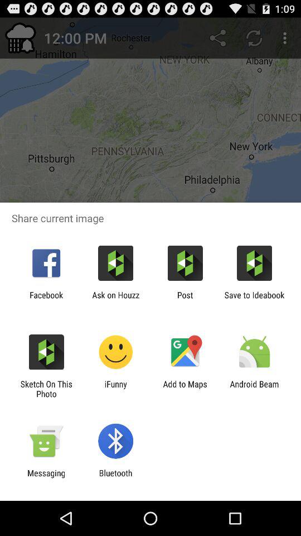 The height and width of the screenshot is (536, 301). Describe the element at coordinates (116, 300) in the screenshot. I see `turn off ask on houzz app` at that location.